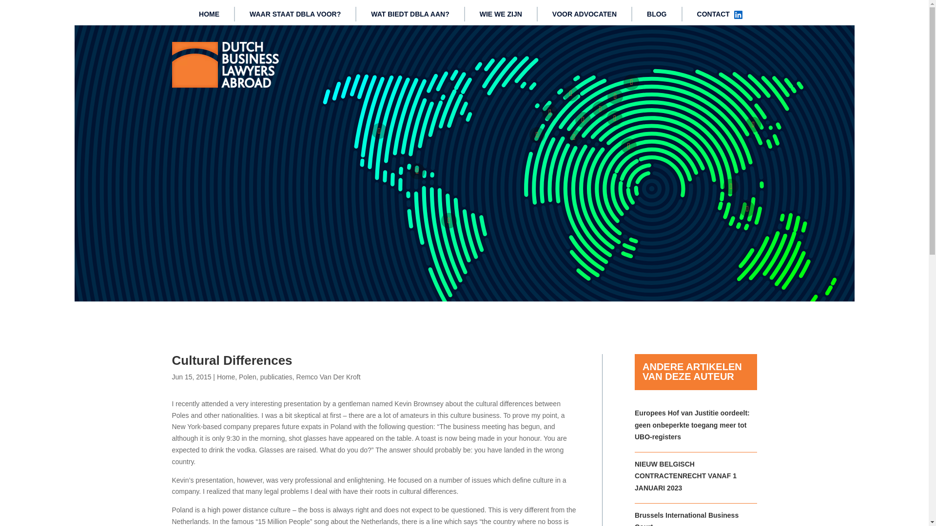  What do you see at coordinates (248, 376) in the screenshot?
I see `Polen` at bounding box center [248, 376].